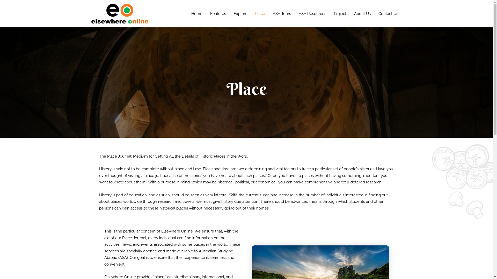 The height and width of the screenshot is (279, 497). Describe the element at coordinates (388, 14) in the screenshot. I see `Contact Us` at that location.